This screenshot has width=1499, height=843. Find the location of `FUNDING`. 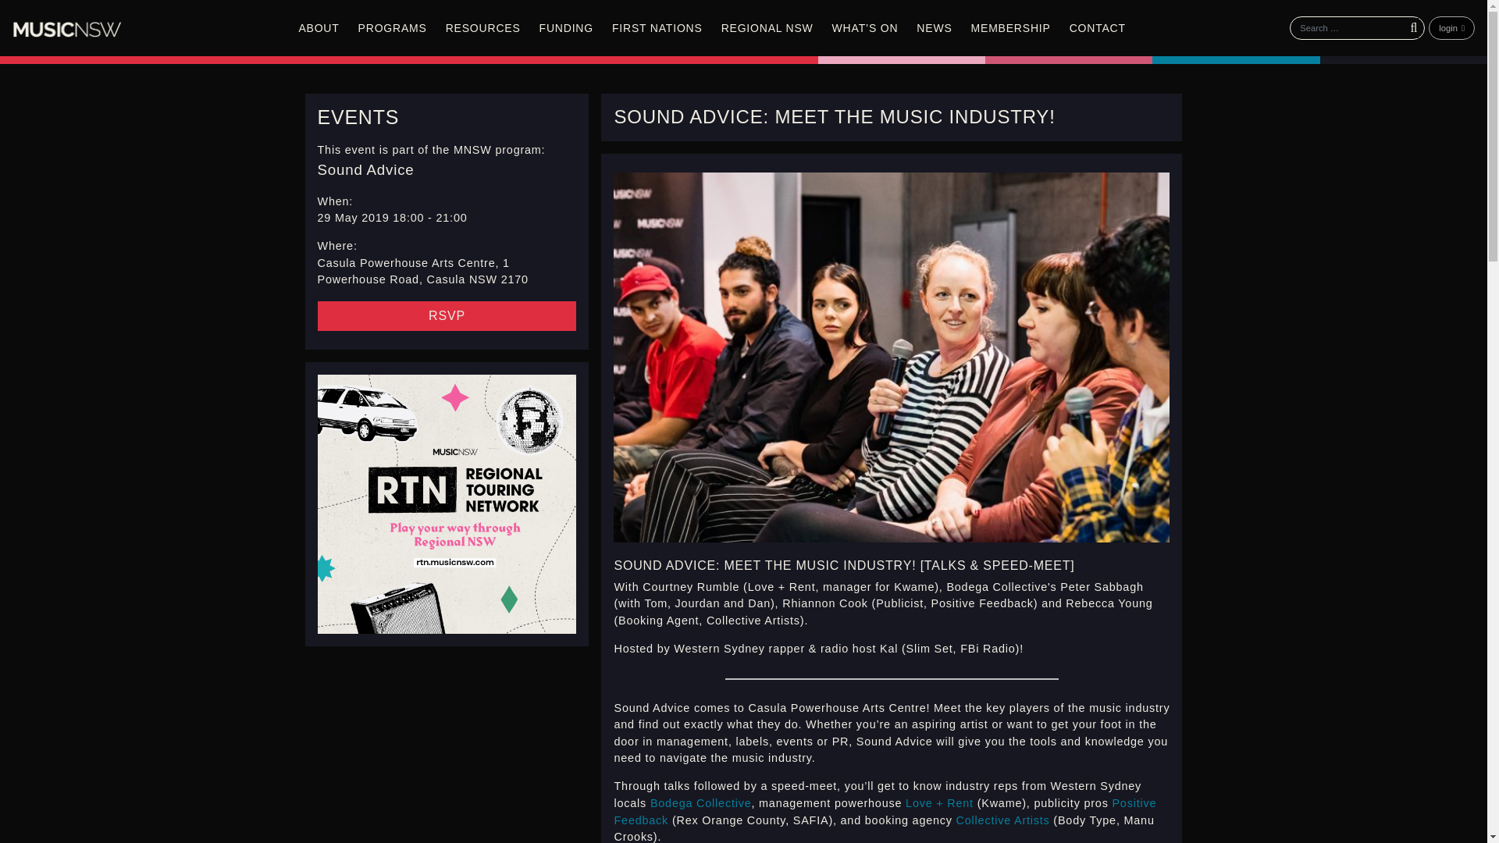

FUNDING is located at coordinates (566, 28).